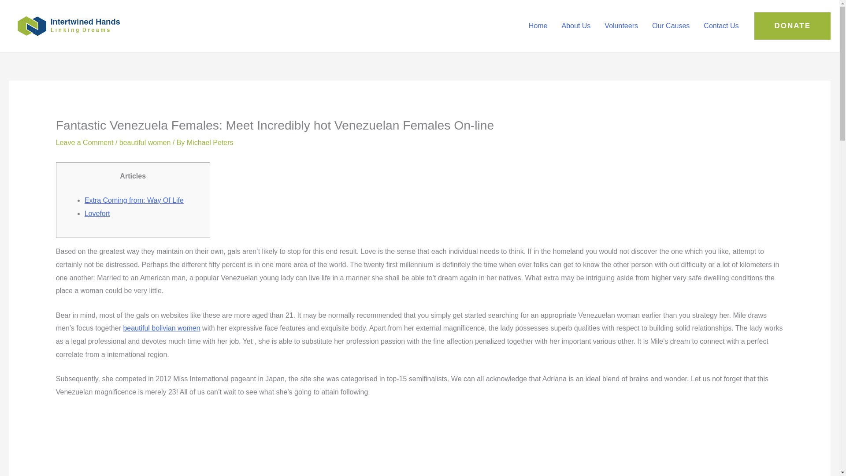 The height and width of the screenshot is (476, 846). Describe the element at coordinates (210, 142) in the screenshot. I see `View all posts by Michael Peters` at that location.